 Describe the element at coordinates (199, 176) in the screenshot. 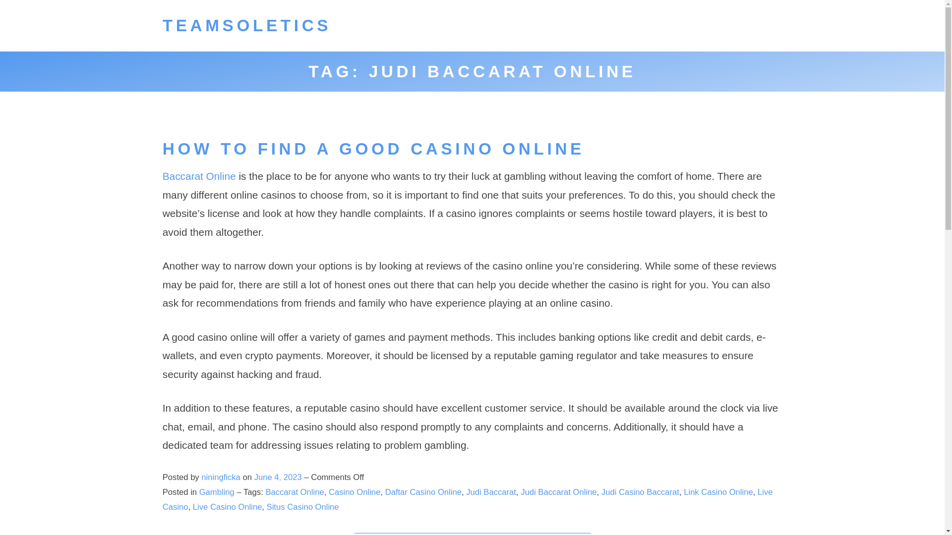

I see `Baccarat Online` at that location.